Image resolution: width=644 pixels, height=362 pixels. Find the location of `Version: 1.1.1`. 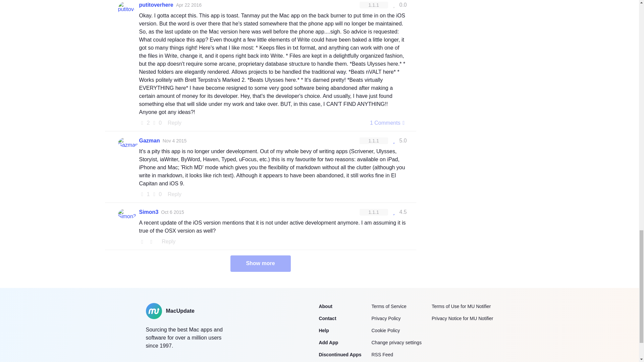

Version: 1.1.1 is located at coordinates (374, 5).